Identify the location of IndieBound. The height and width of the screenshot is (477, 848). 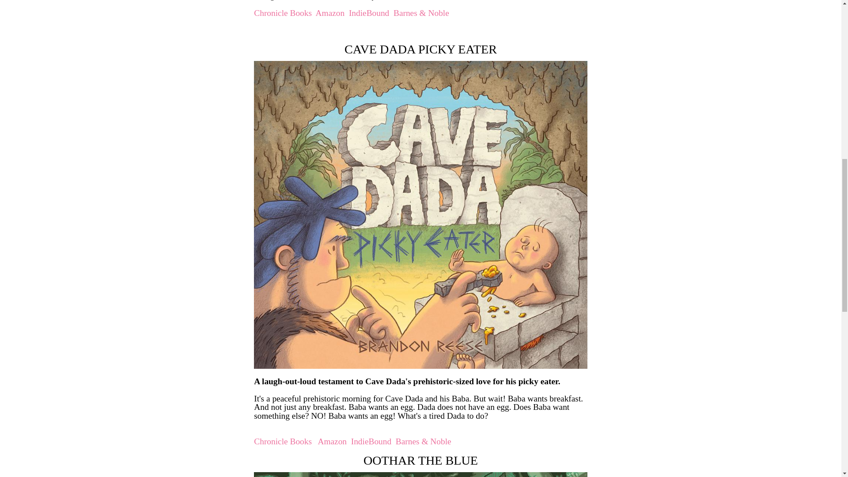
(371, 441).